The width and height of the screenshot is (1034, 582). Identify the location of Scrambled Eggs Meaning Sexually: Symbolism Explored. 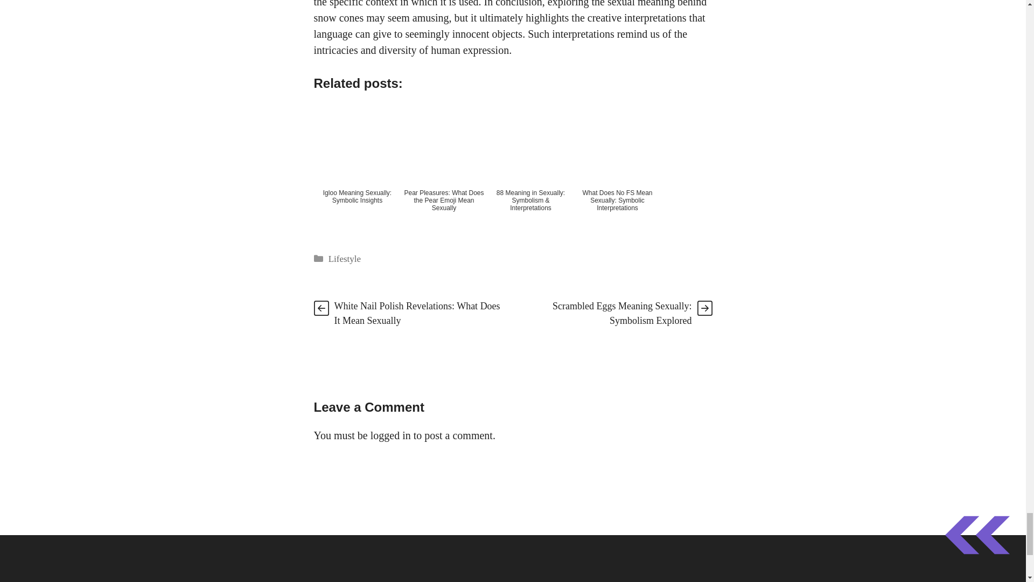
(621, 313).